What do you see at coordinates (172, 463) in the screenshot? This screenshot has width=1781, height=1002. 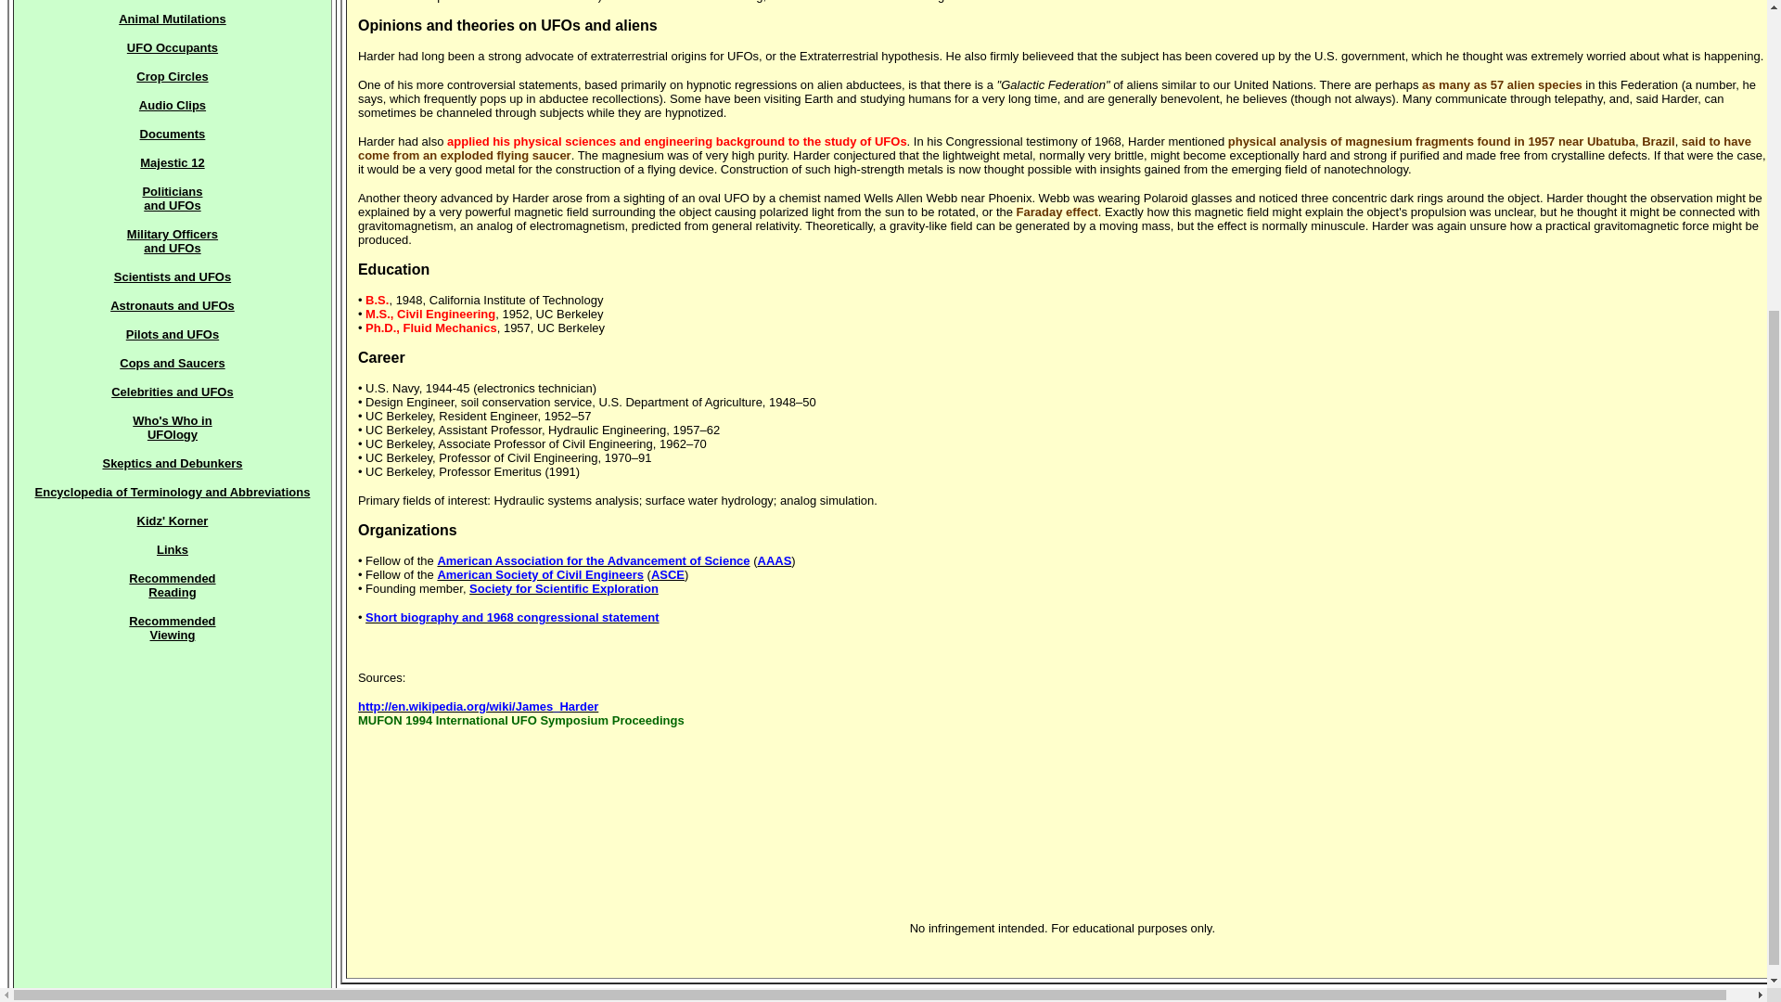 I see `Skeptics and Debunkers` at bounding box center [172, 463].